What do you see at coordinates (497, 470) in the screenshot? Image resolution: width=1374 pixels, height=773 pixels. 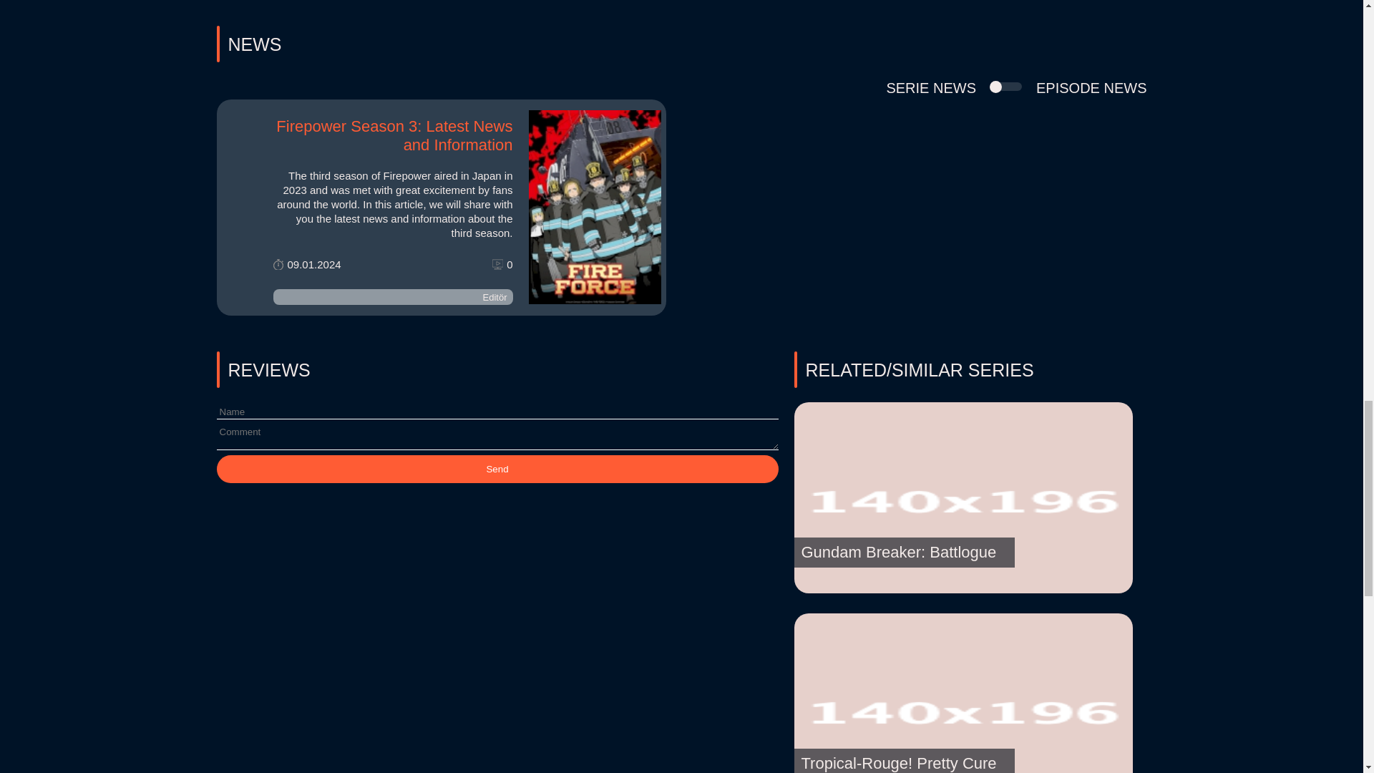 I see `Send` at bounding box center [497, 470].